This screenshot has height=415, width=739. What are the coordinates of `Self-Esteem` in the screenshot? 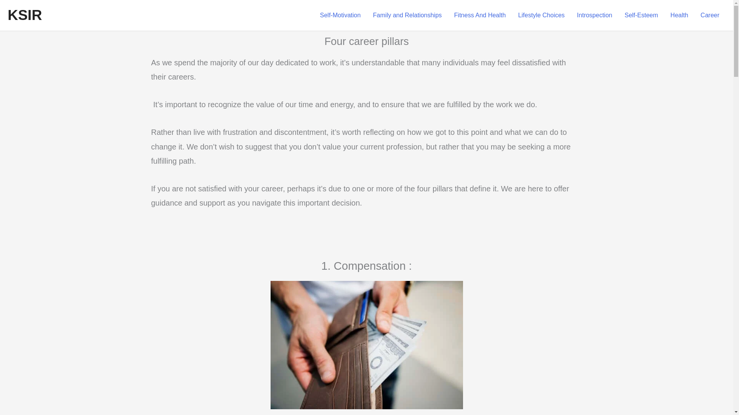 It's located at (641, 15).